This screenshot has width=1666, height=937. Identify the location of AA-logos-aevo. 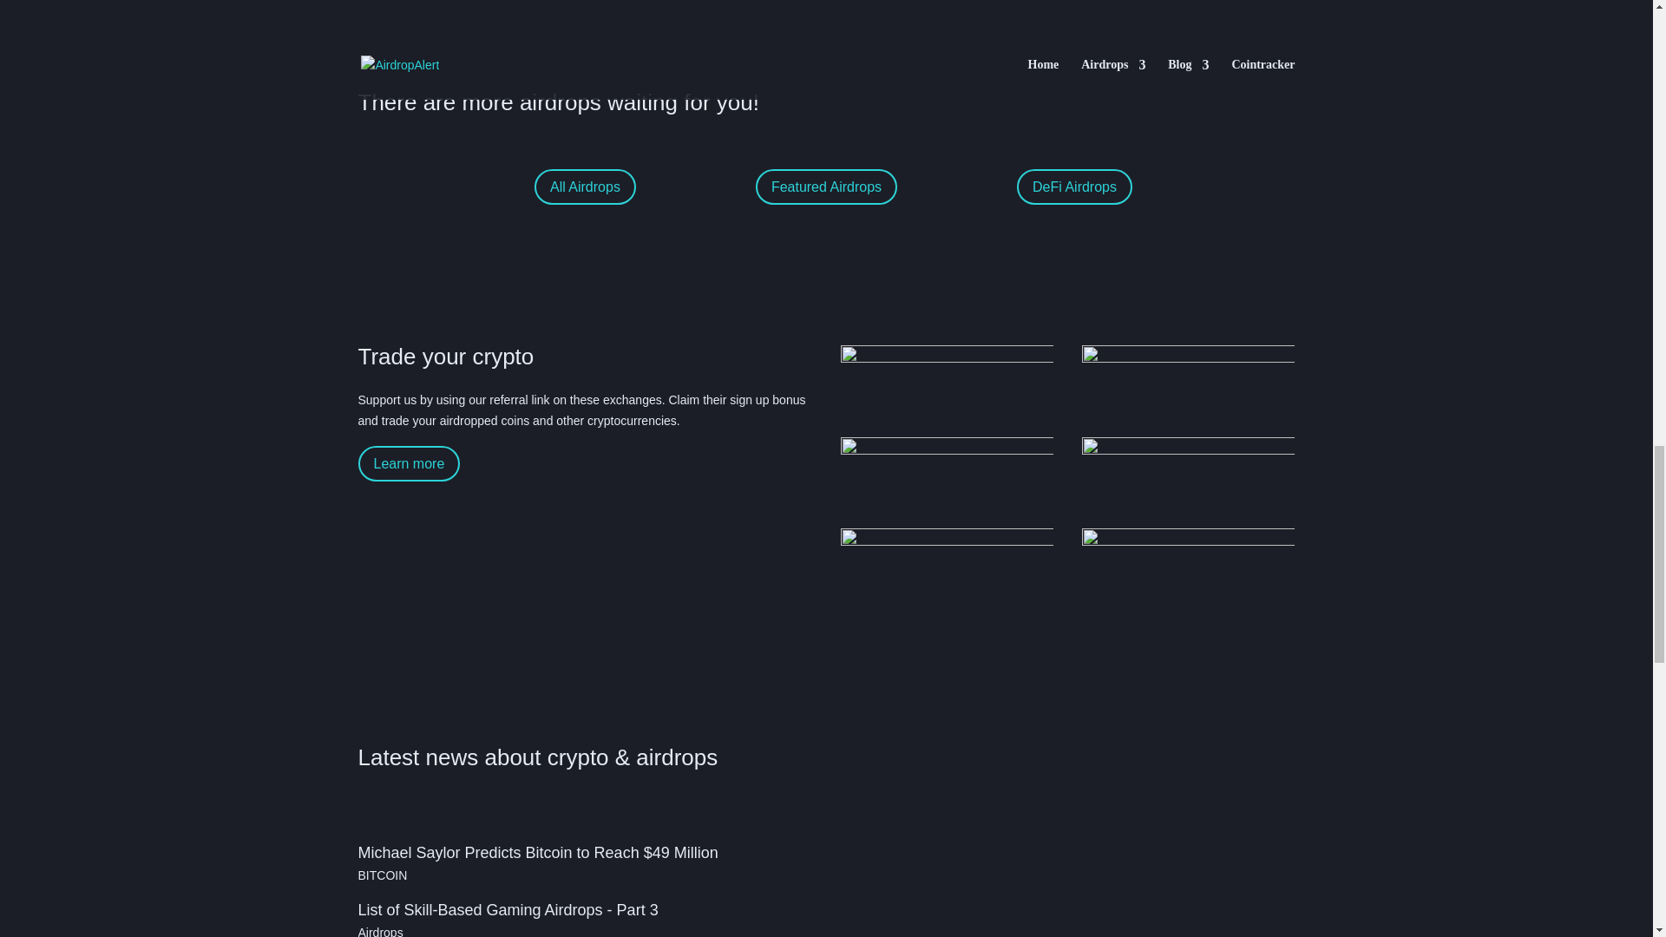
(948, 567).